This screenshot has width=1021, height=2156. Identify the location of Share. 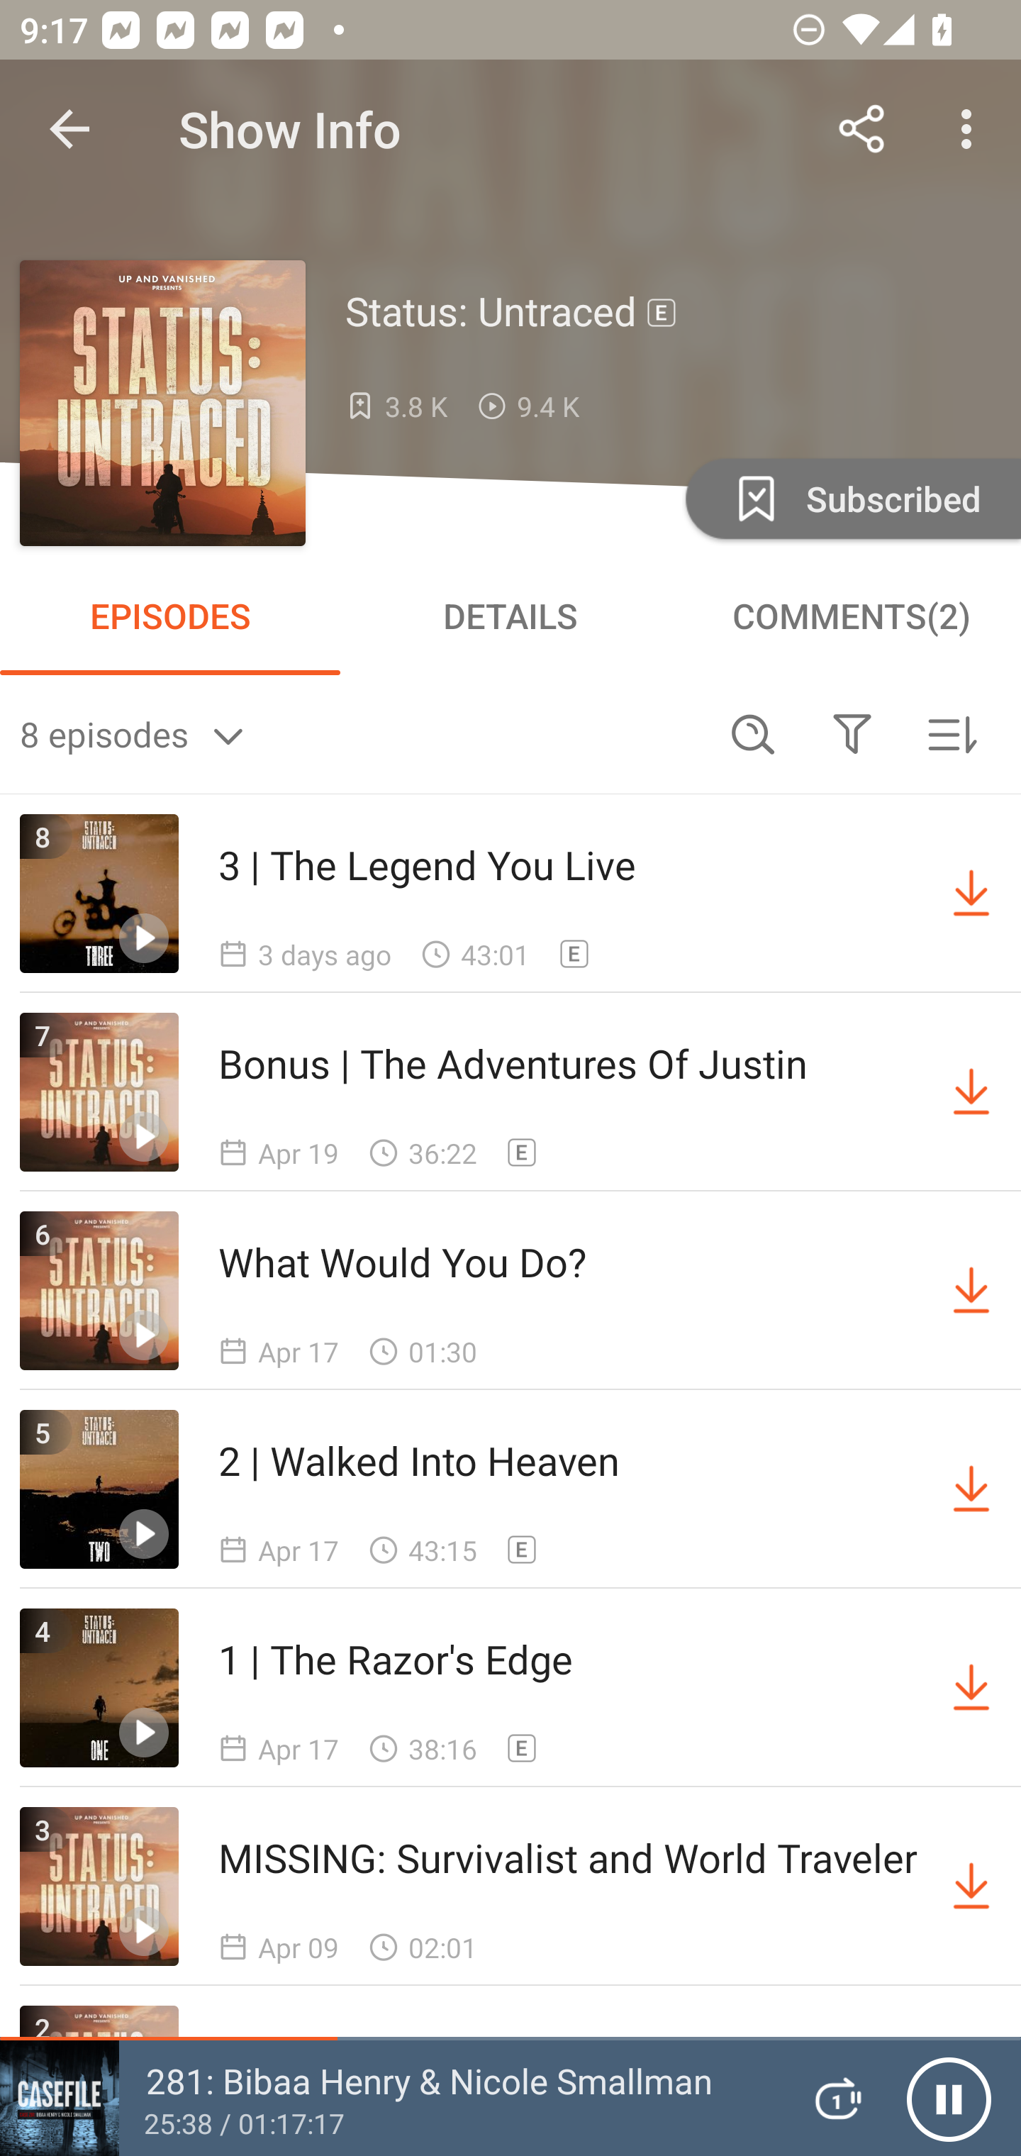
(862, 129).